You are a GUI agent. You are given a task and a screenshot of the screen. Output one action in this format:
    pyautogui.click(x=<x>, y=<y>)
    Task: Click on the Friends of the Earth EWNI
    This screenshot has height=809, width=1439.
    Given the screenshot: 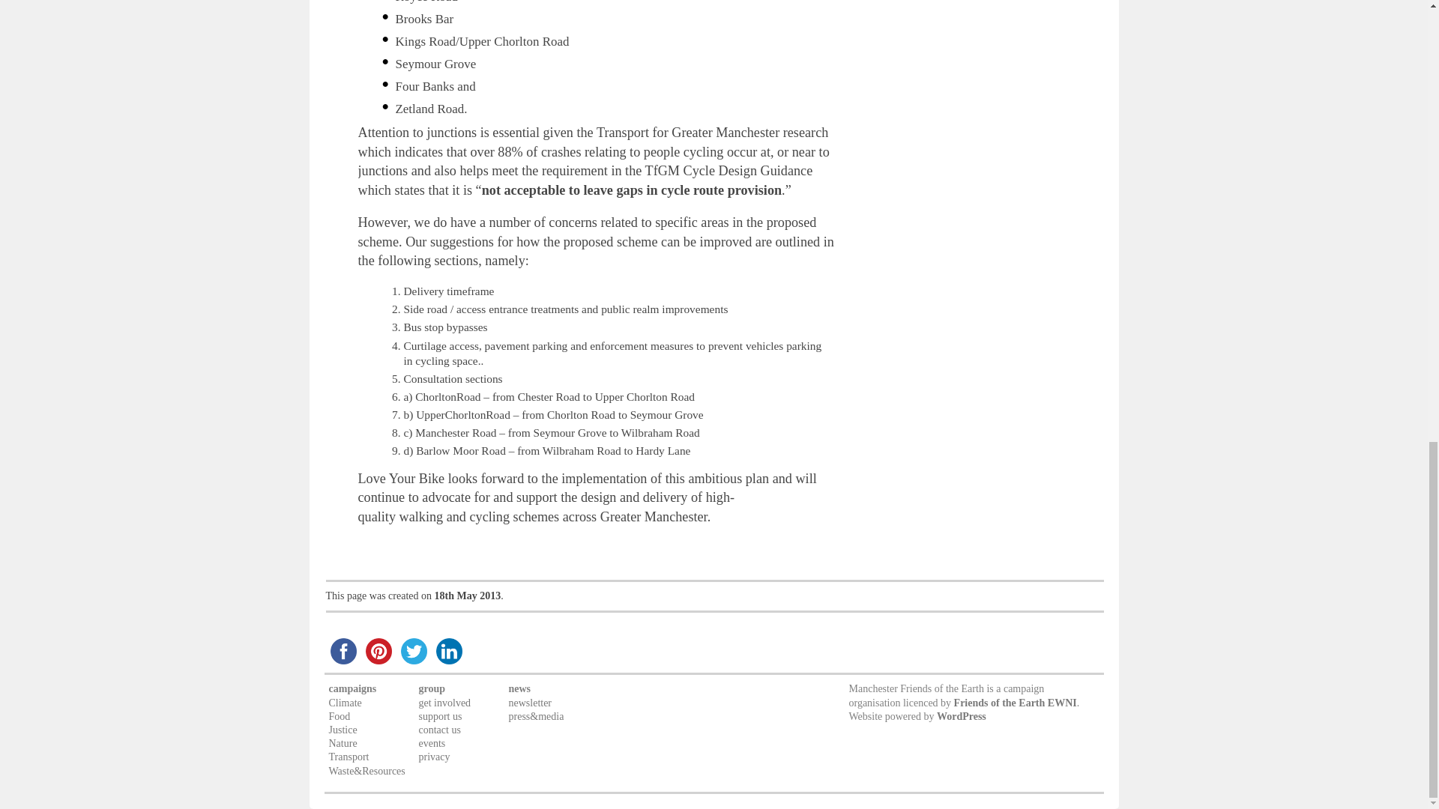 What is the action you would take?
    pyautogui.click(x=1015, y=703)
    